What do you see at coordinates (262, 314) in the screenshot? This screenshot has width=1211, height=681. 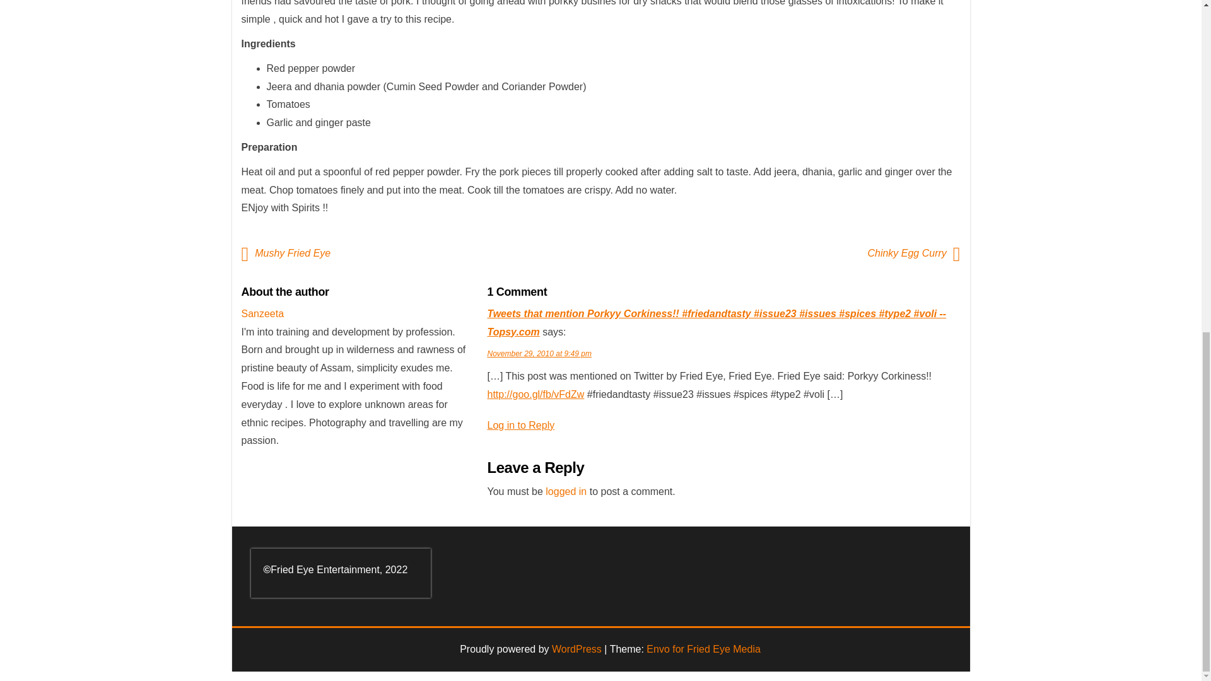 I see `Sanzeeta` at bounding box center [262, 314].